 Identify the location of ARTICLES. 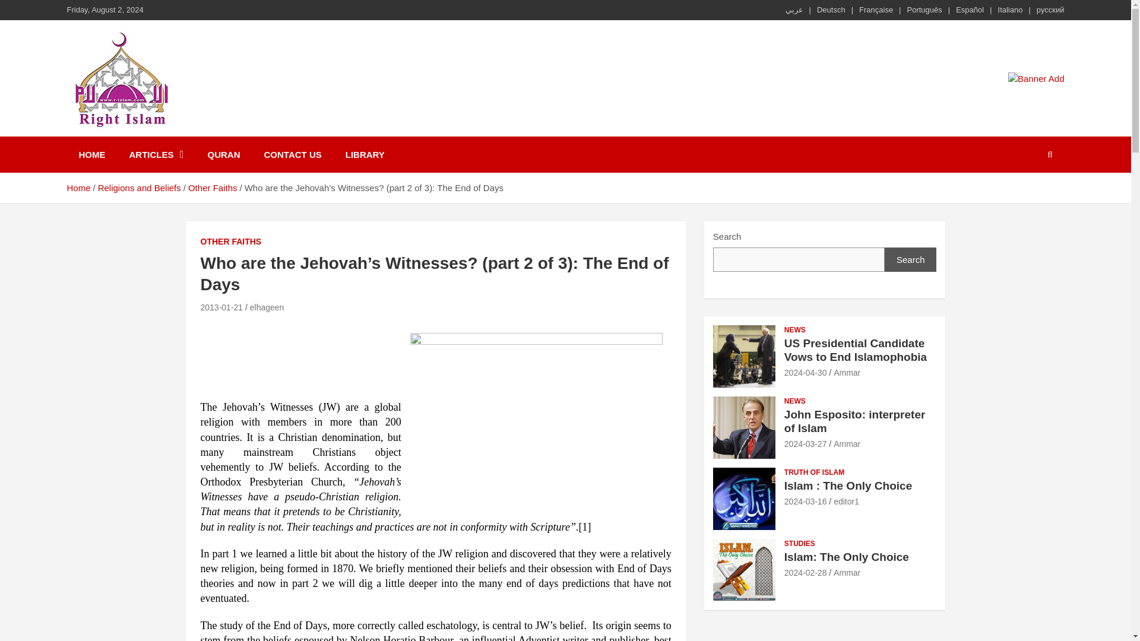
(157, 154).